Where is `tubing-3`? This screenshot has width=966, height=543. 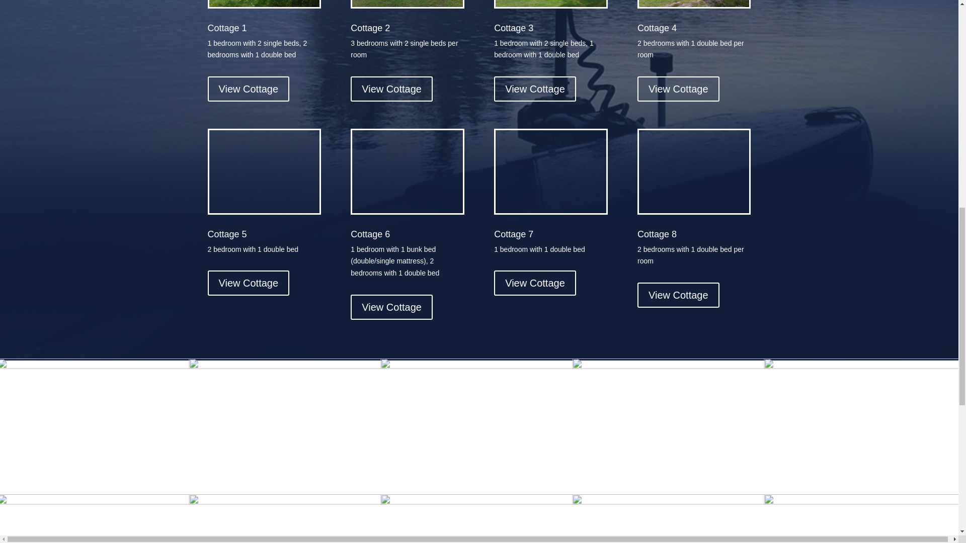
tubing-3 is located at coordinates (96, 503).